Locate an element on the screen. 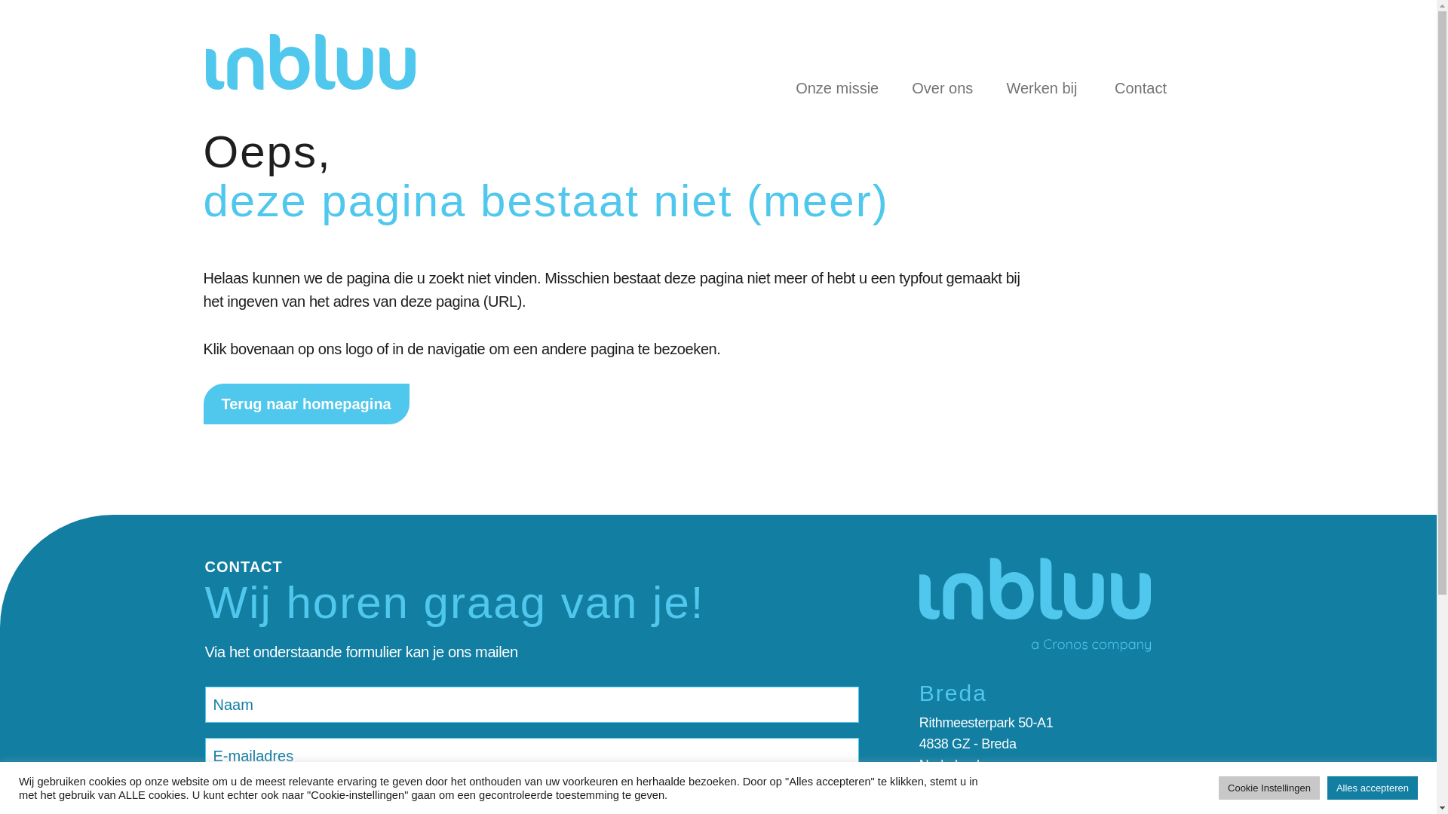 Image resolution: width=1448 pixels, height=814 pixels. Onze missie is located at coordinates (836, 89).